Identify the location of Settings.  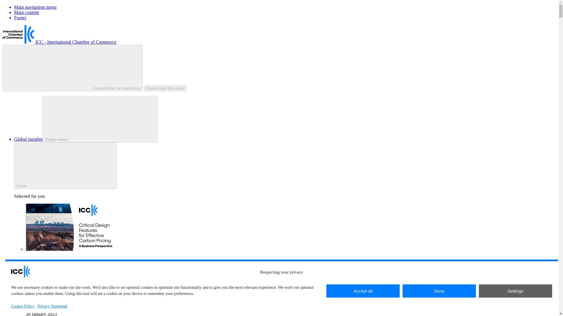
(515, 291).